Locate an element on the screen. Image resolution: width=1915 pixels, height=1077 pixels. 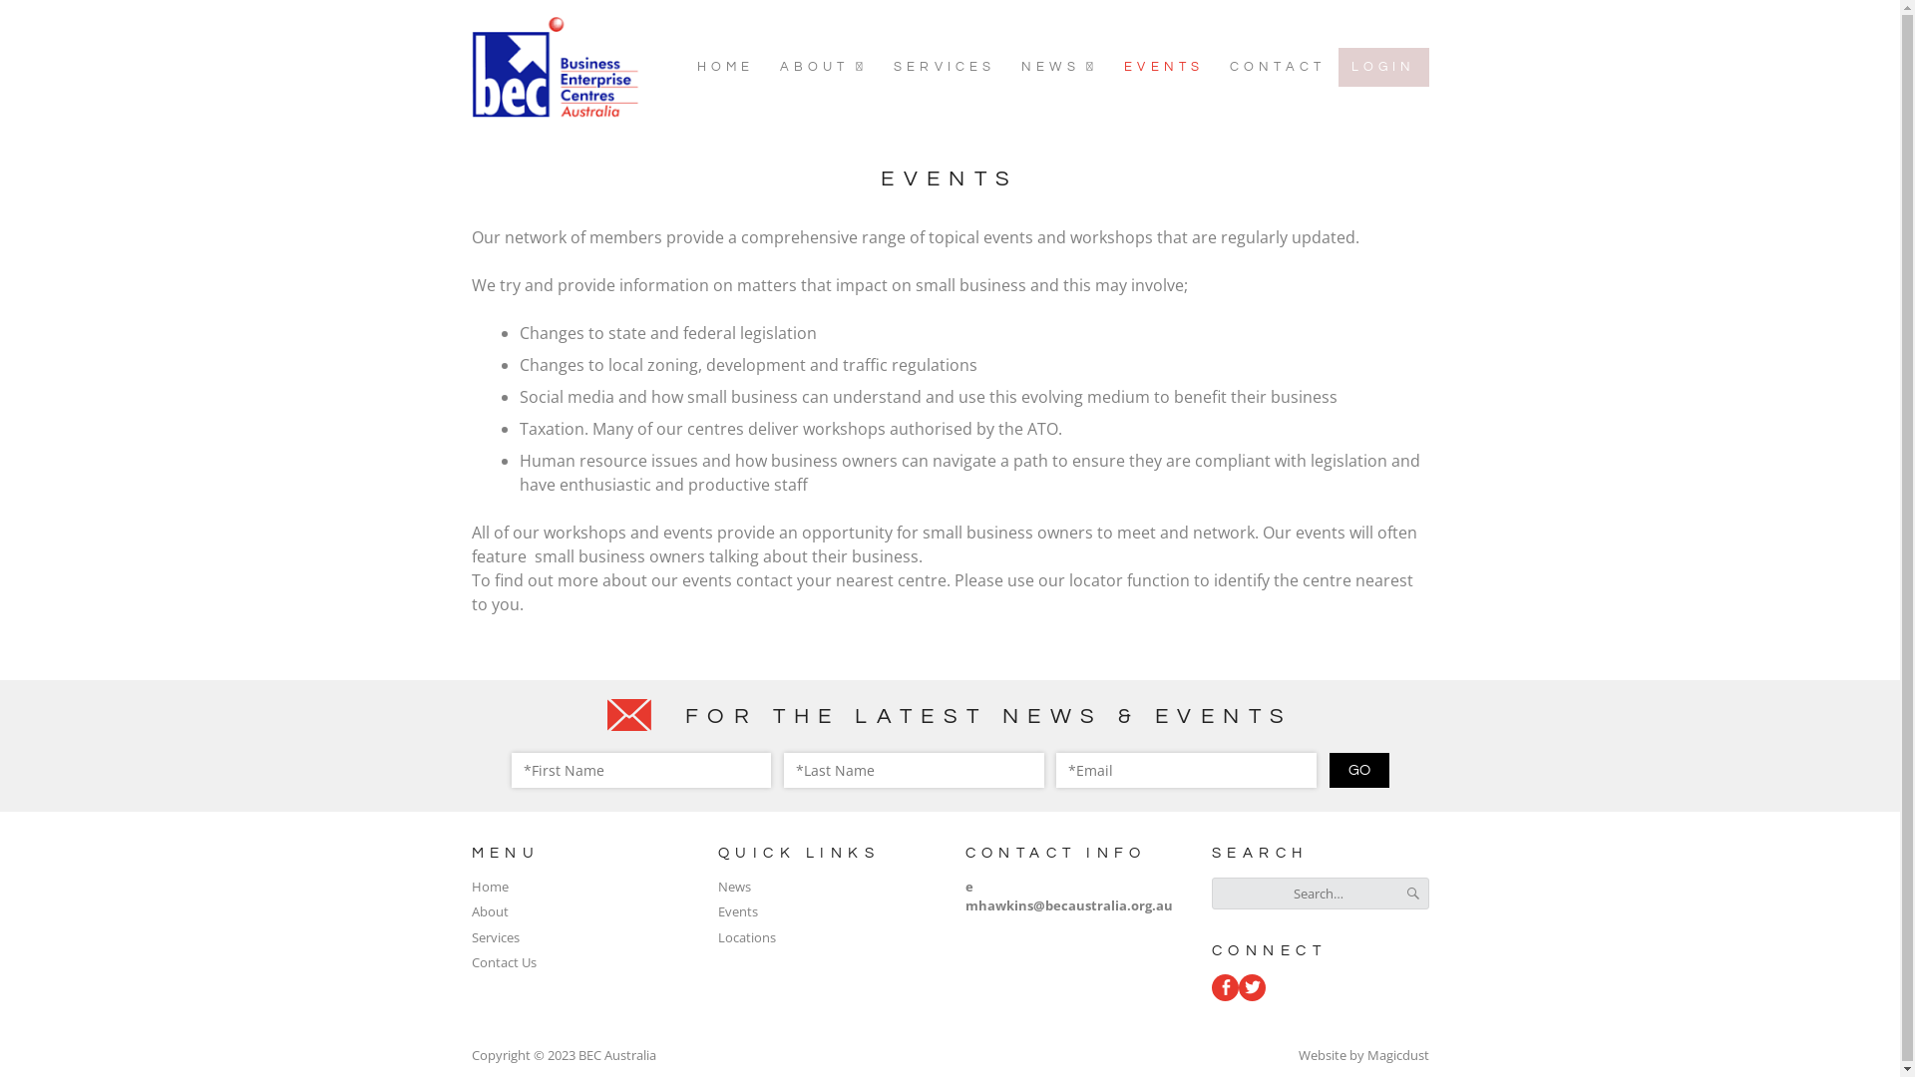
Skip to main content is located at coordinates (28, 12).